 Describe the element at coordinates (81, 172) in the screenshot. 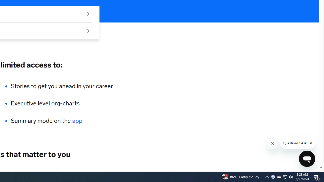

I see `EXECUTIVE LIFESTYLE` at that location.